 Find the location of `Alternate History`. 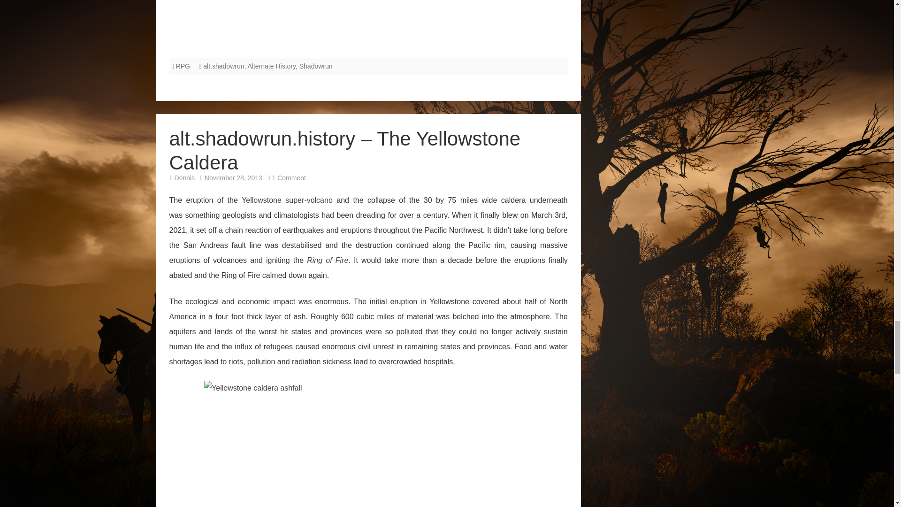

Alternate History is located at coordinates (271, 66).